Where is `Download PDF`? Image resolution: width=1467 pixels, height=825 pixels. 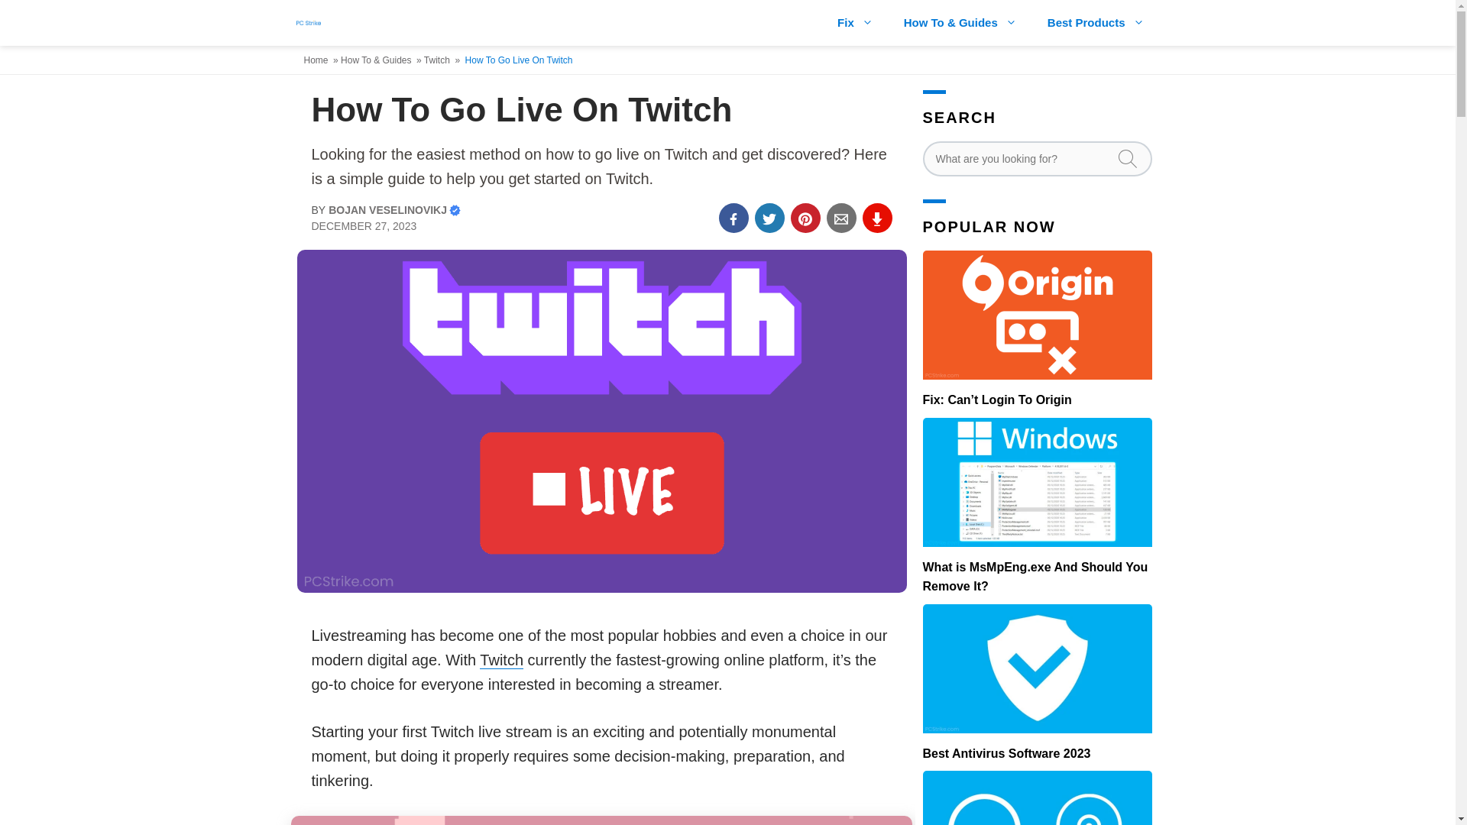 Download PDF is located at coordinates (877, 217).